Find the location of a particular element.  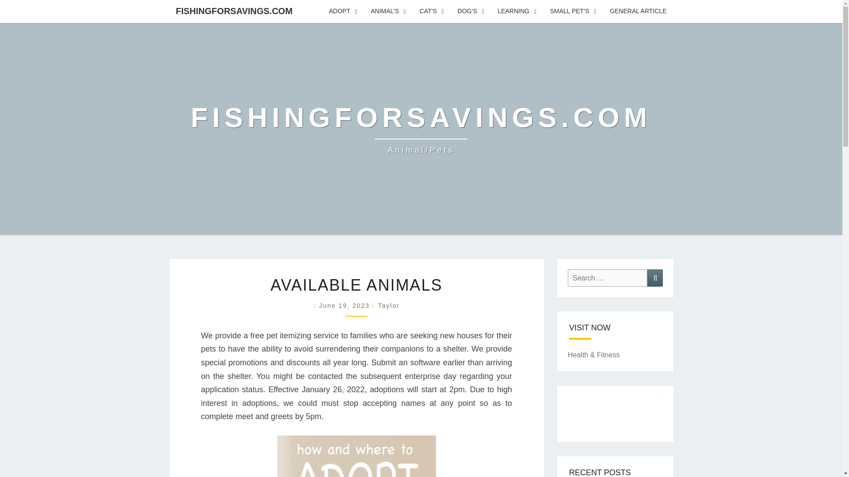

FISHINGFORSAVINGS.COM is located at coordinates (233, 11).